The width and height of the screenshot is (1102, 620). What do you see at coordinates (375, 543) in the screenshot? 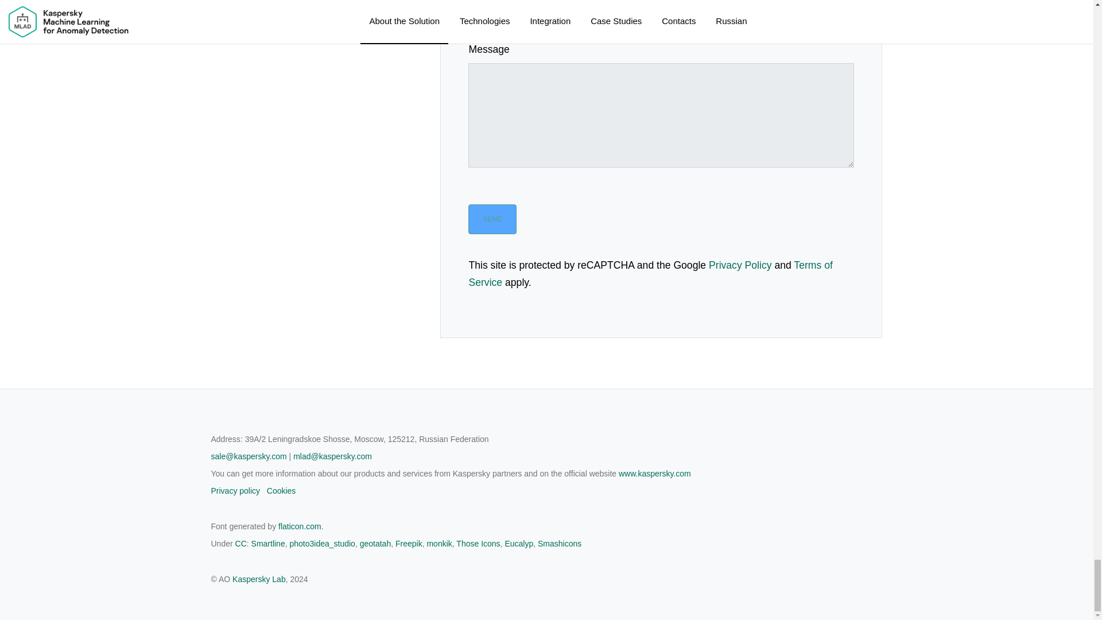
I see `geotatah` at bounding box center [375, 543].